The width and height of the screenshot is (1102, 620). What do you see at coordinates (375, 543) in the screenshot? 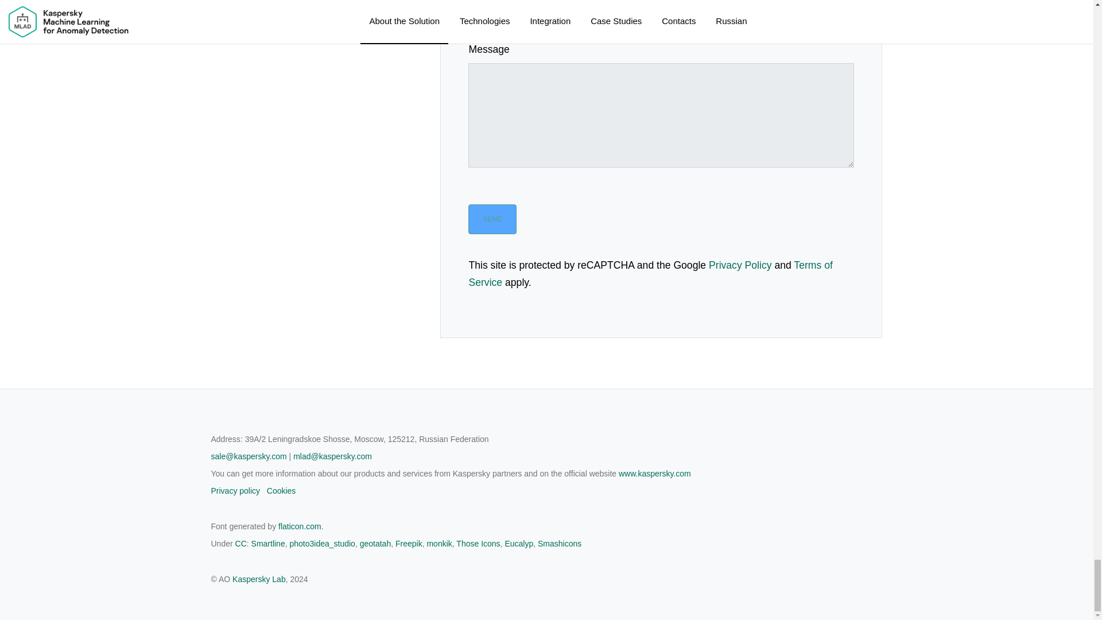
I see `geotatah` at bounding box center [375, 543].